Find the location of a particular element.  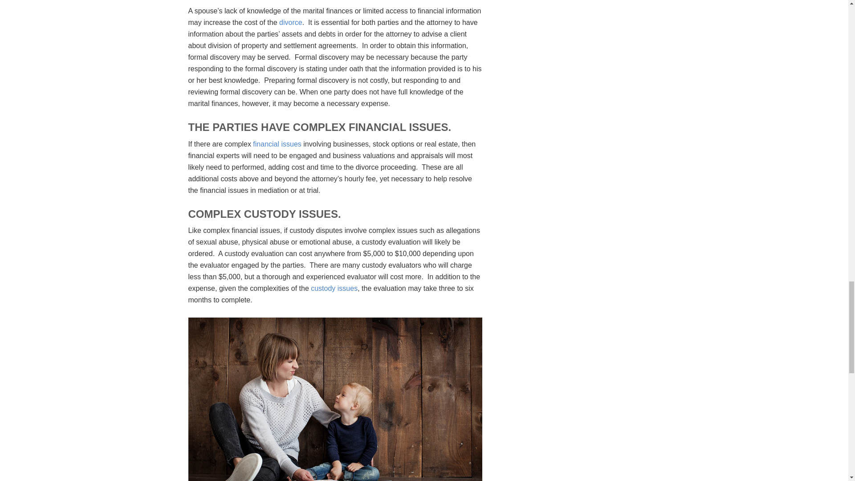

custody issues is located at coordinates (334, 288).